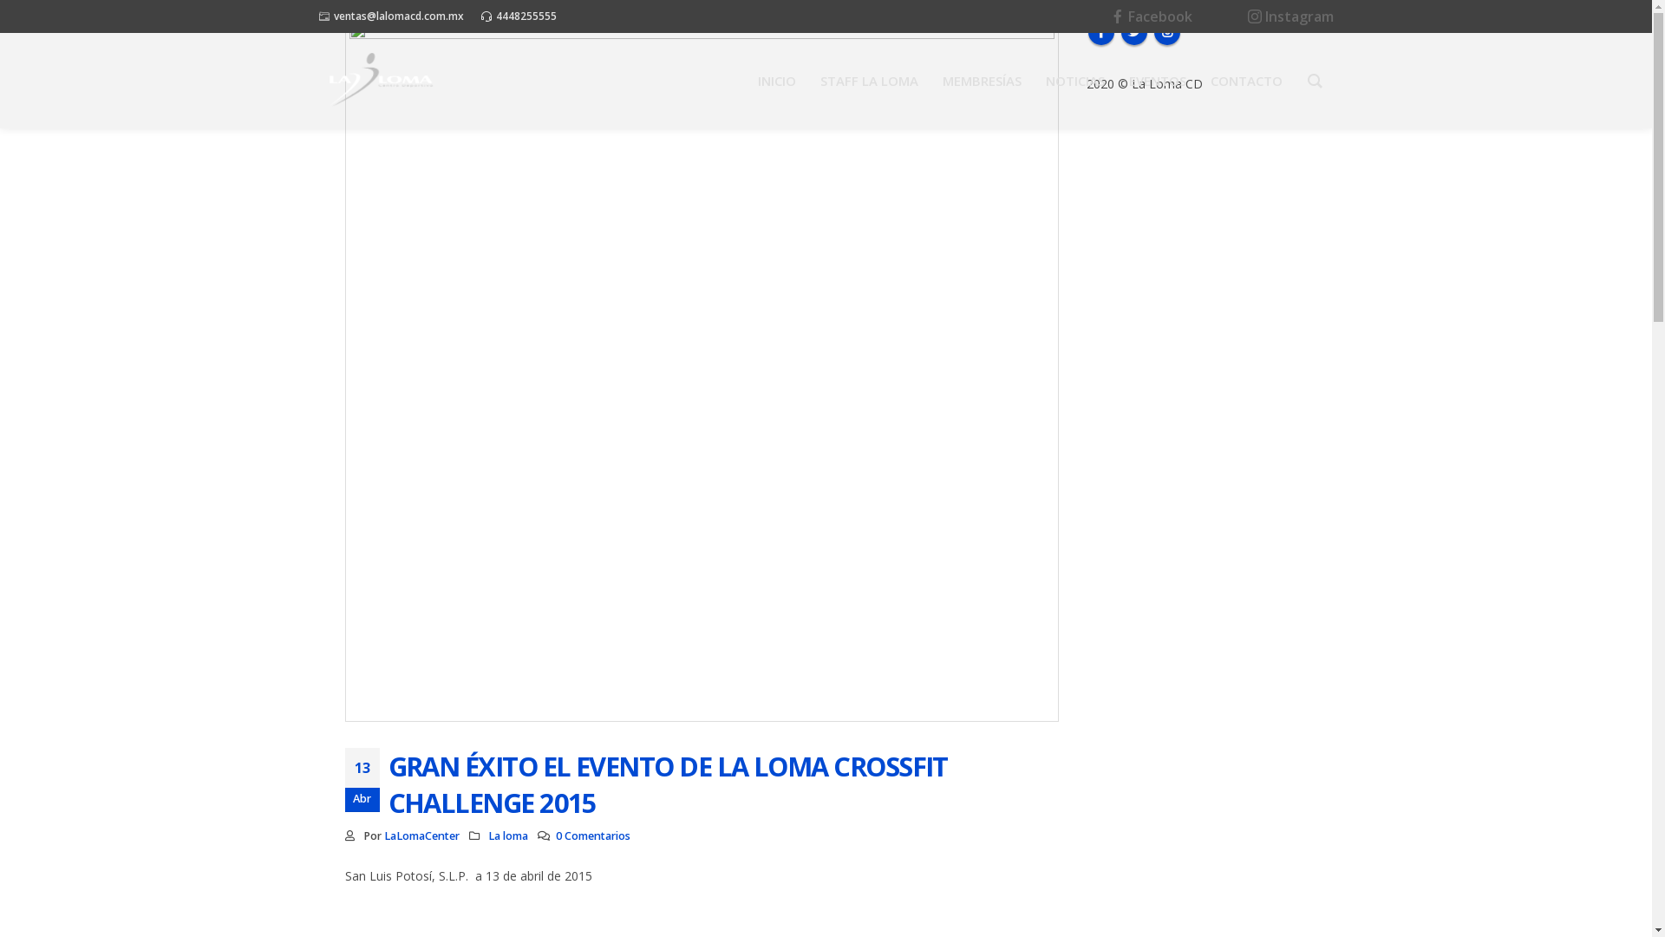  I want to click on 4448255555, so click(526, 16).